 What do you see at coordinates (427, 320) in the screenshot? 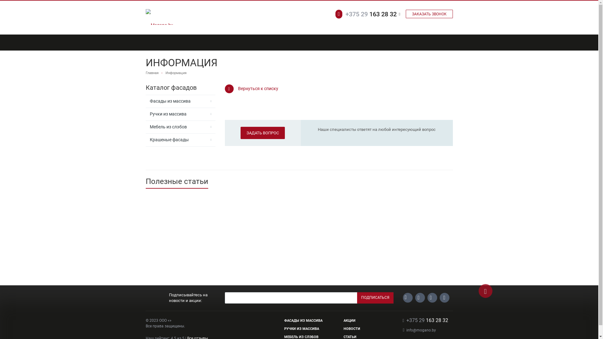
I see `+375 29 163 28 32` at bounding box center [427, 320].